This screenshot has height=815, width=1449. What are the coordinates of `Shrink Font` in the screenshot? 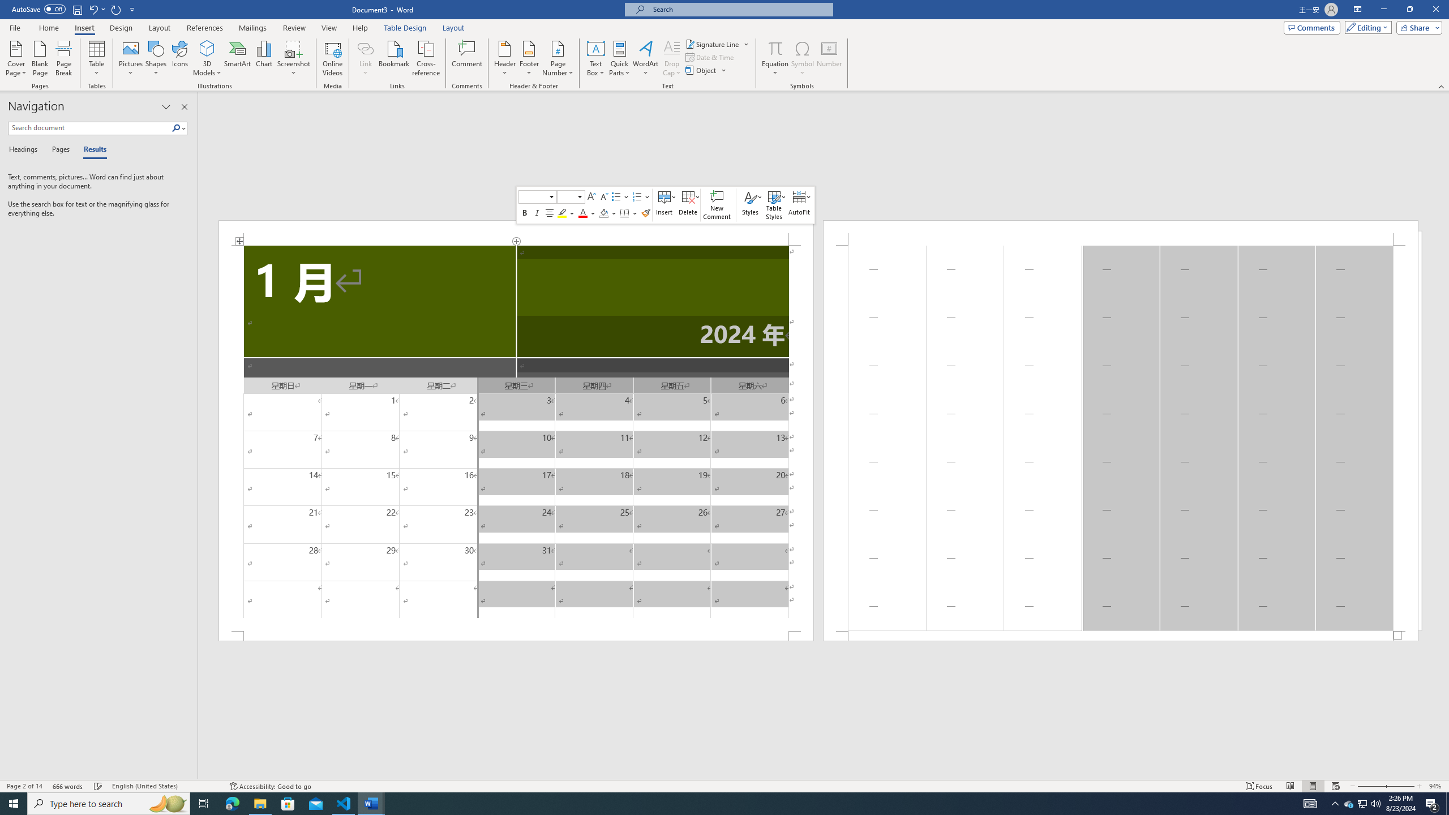 It's located at (603, 197).